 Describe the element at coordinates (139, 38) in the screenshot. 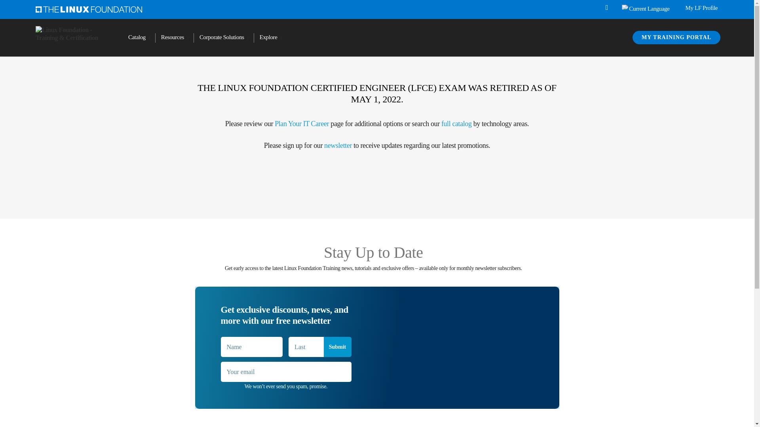

I see `Catalog` at that location.